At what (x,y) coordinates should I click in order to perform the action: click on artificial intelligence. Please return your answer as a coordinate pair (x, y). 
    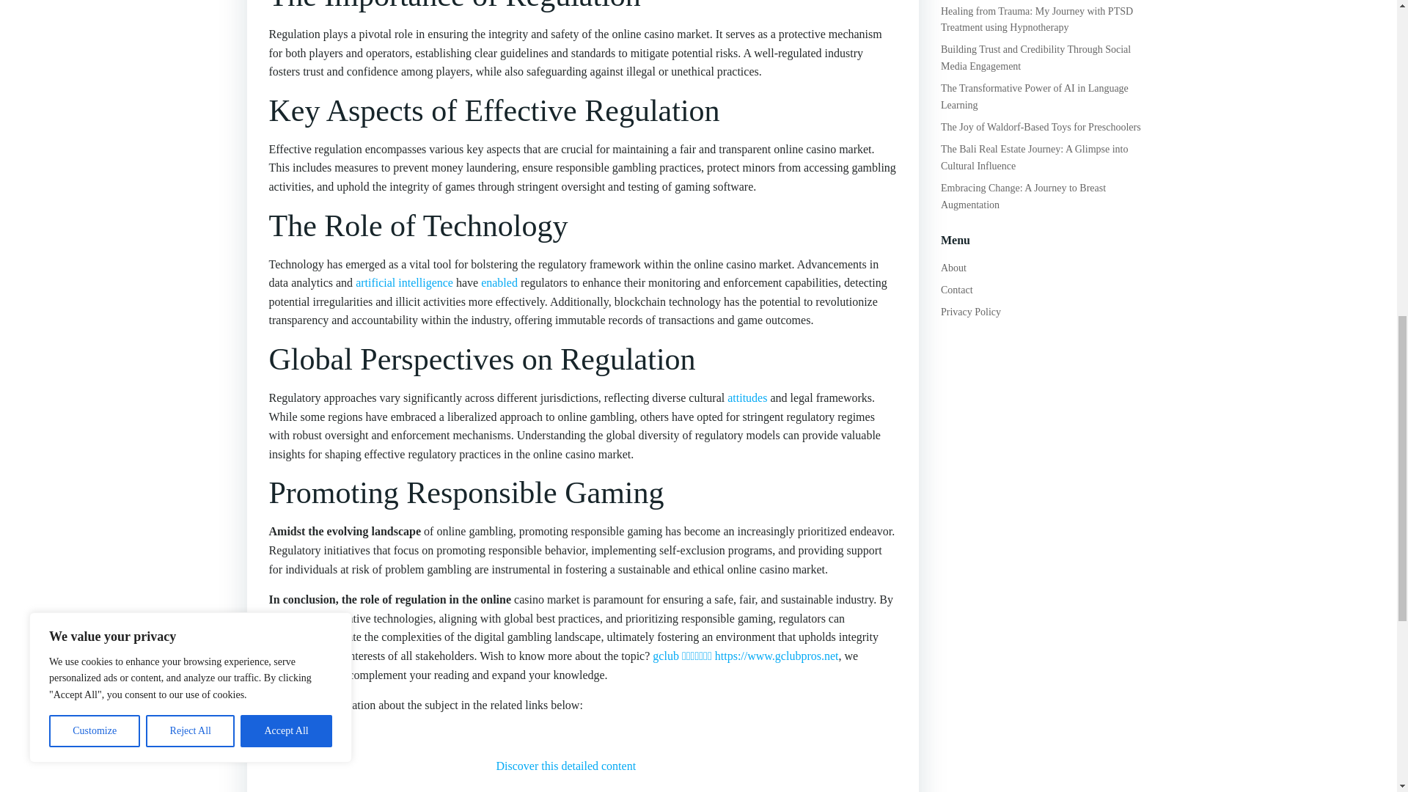
    Looking at the image, I should click on (405, 282).